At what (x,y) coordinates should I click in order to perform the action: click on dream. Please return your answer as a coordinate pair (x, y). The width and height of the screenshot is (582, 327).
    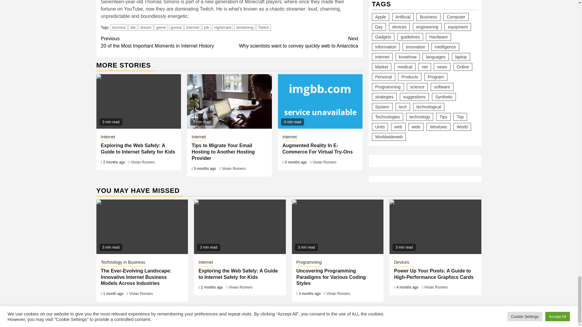
    Looking at the image, I should click on (146, 27).